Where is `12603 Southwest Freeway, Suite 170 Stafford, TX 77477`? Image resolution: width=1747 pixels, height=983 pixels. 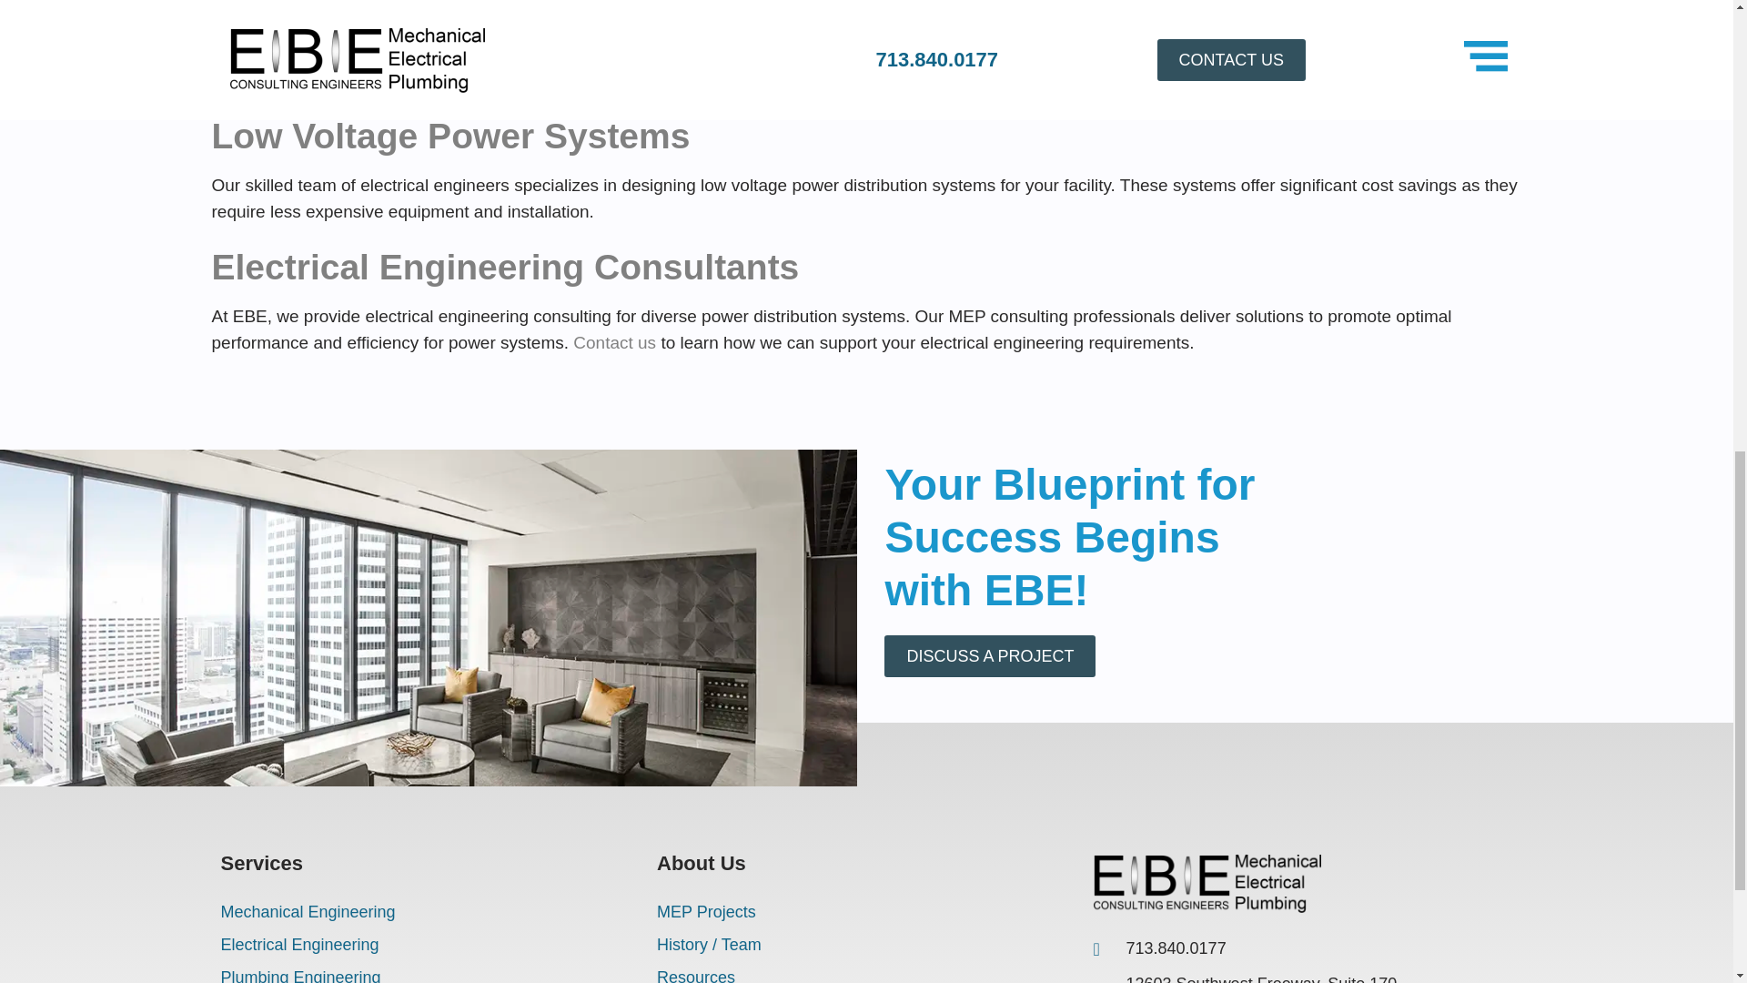 12603 Southwest Freeway, Suite 170 Stafford, TX 77477 is located at coordinates (1247, 978).